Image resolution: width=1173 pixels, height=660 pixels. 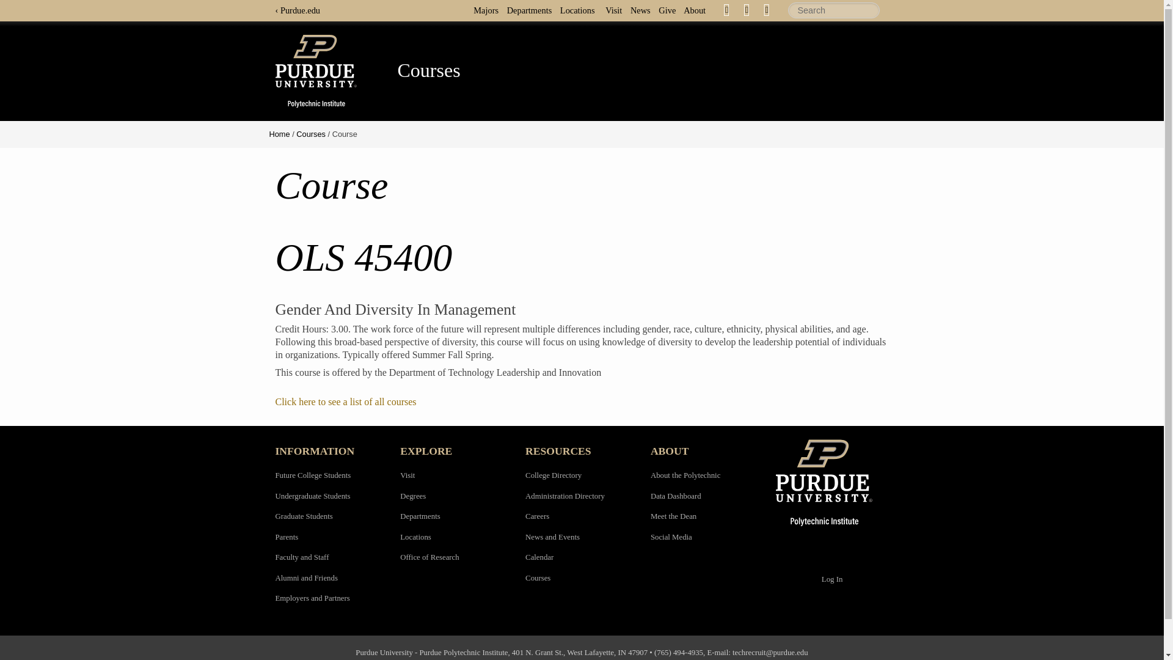 What do you see at coordinates (420, 516) in the screenshot?
I see `Departments` at bounding box center [420, 516].